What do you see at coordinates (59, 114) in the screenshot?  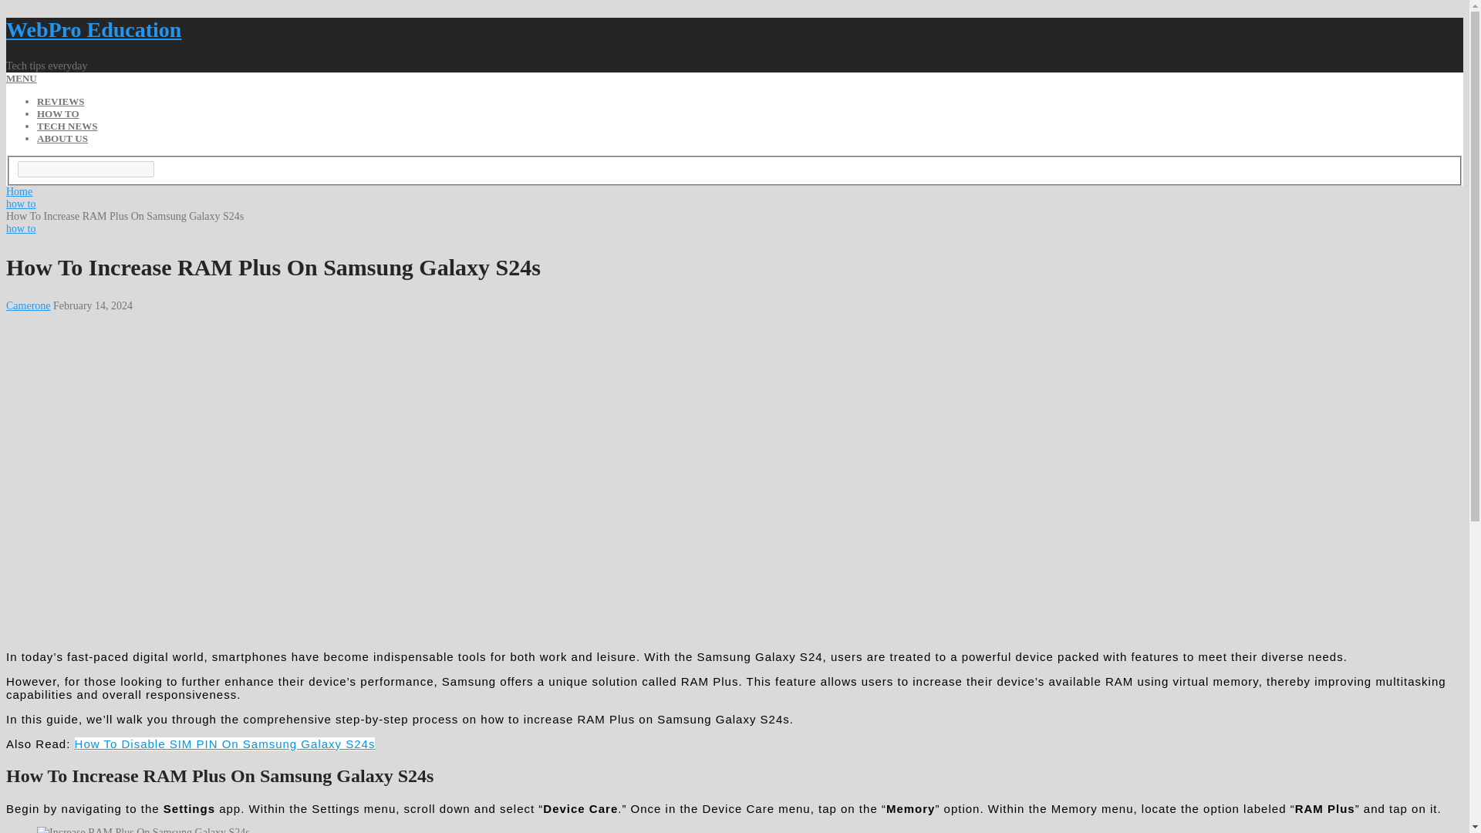 I see `HOW TO` at bounding box center [59, 114].